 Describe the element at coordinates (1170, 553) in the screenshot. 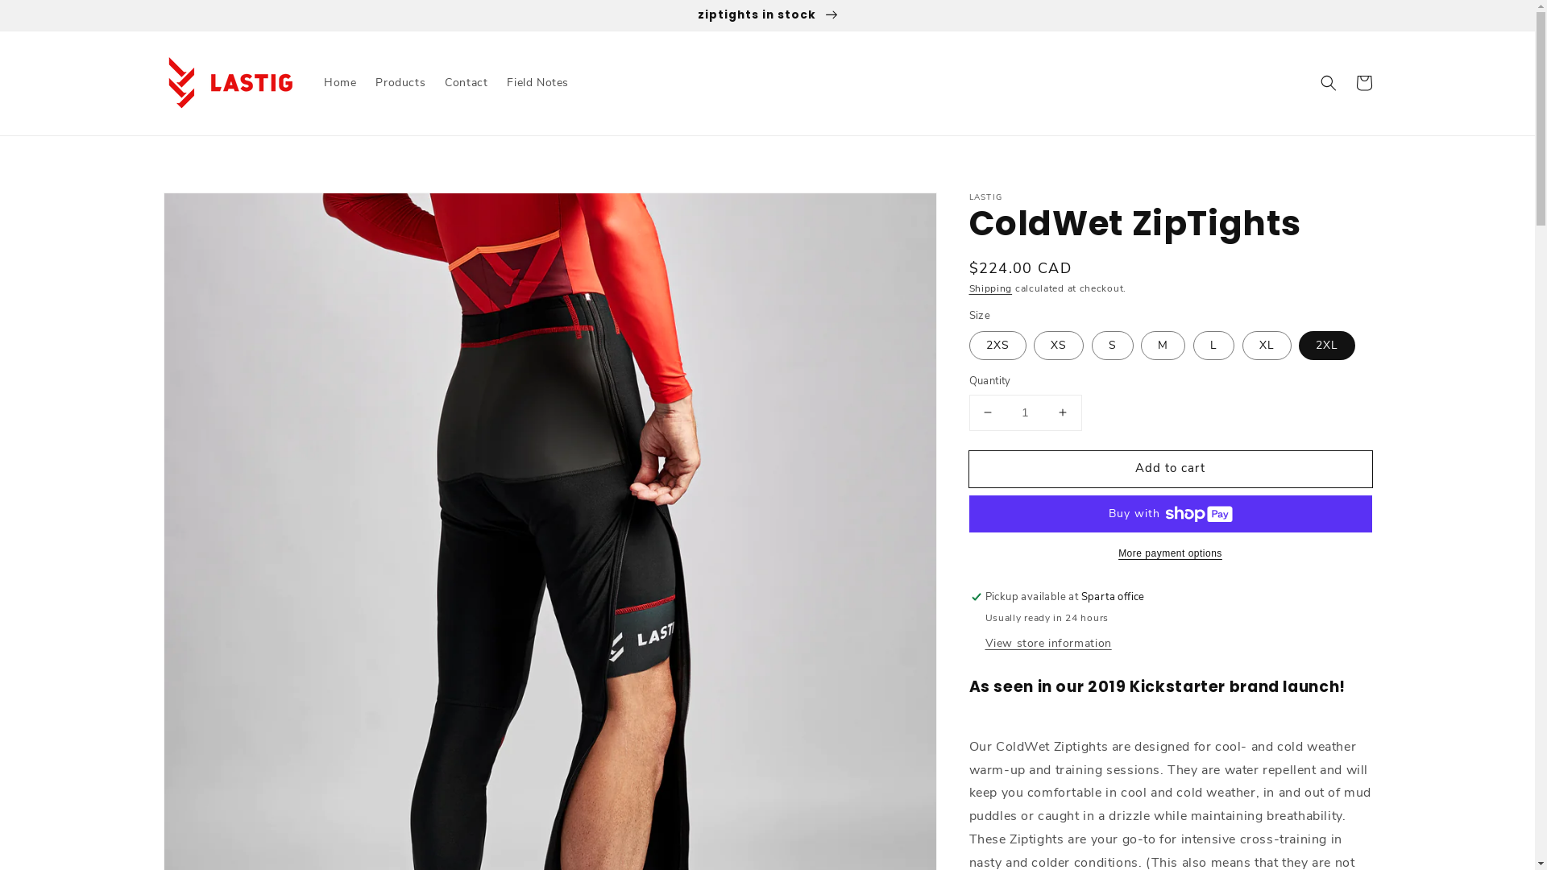

I see `More payment options` at that location.